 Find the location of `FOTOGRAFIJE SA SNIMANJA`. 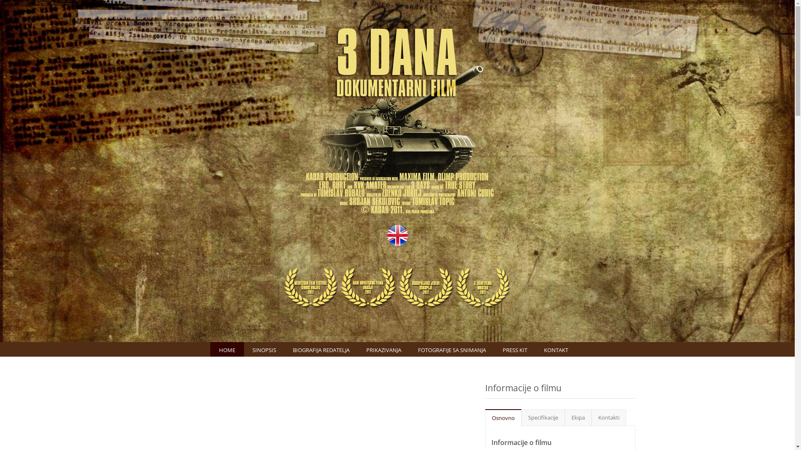

FOTOGRAFIJE SA SNIMANJA is located at coordinates (452, 349).